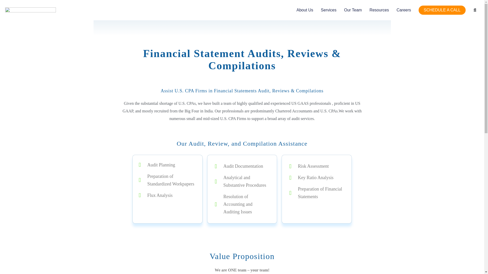  I want to click on Resources, so click(379, 10).